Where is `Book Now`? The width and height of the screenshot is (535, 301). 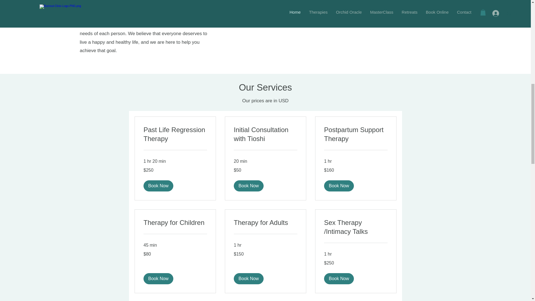
Book Now is located at coordinates (158, 278).